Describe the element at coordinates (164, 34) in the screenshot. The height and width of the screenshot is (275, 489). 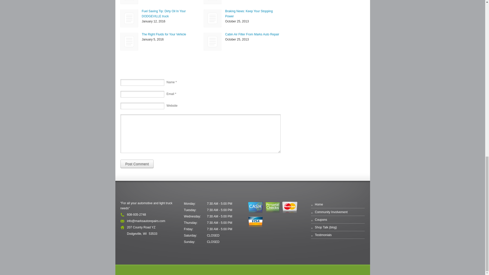
I see `The Right Fluids for Your Vehicle` at that location.